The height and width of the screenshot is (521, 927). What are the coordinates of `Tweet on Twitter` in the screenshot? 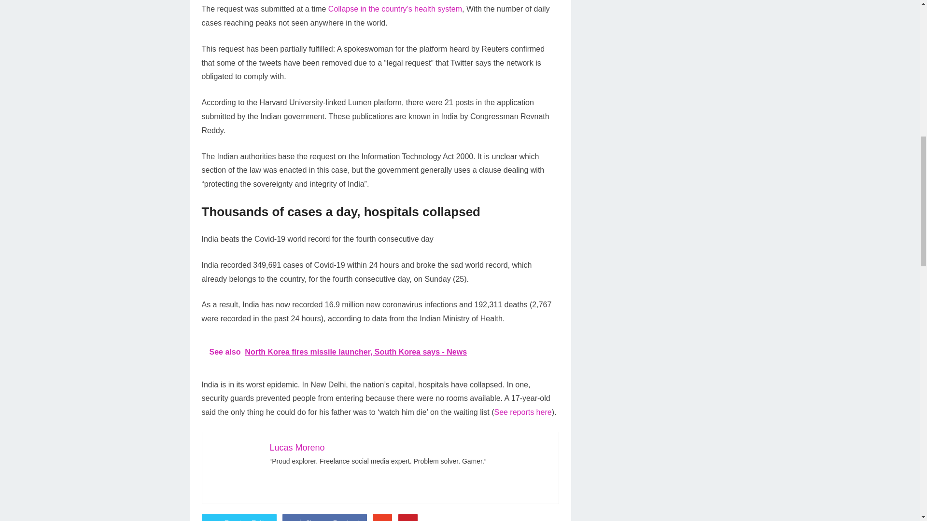 It's located at (239, 517).